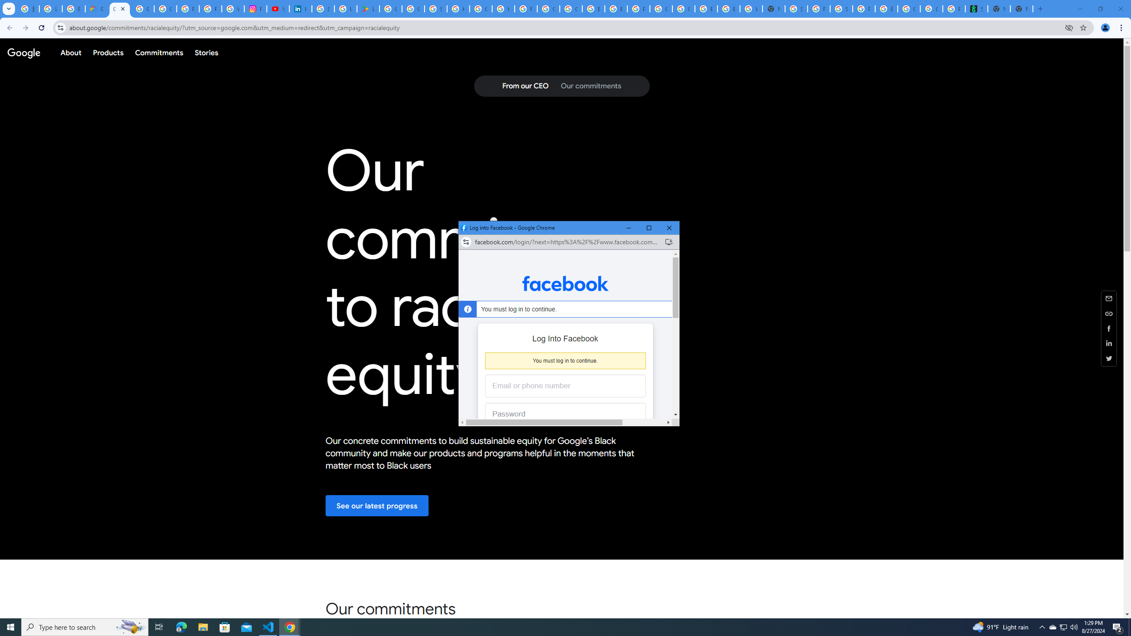  I want to click on Stories, so click(206, 52).